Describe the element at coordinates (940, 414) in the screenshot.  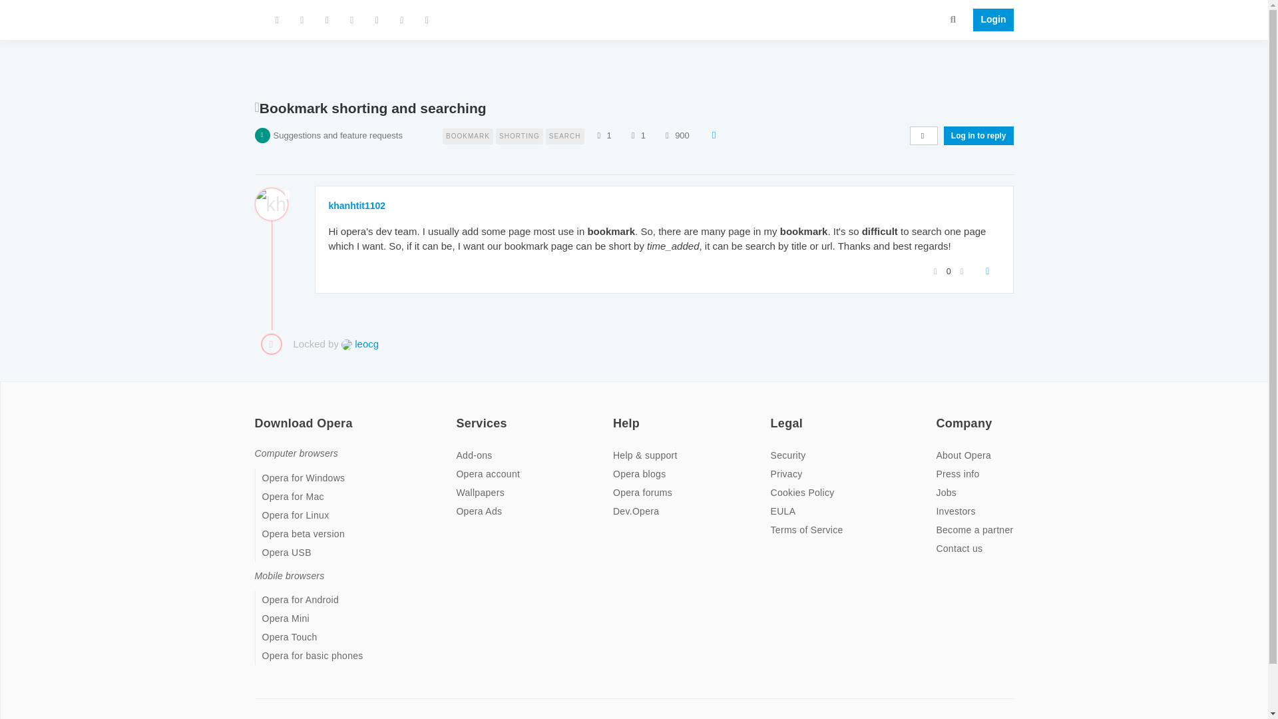
I see `on` at that location.